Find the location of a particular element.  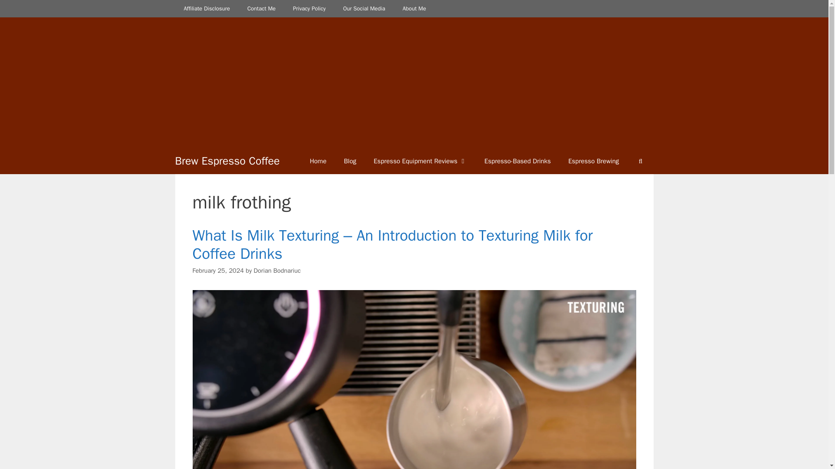

Espresso-Based Drinks is located at coordinates (518, 161).